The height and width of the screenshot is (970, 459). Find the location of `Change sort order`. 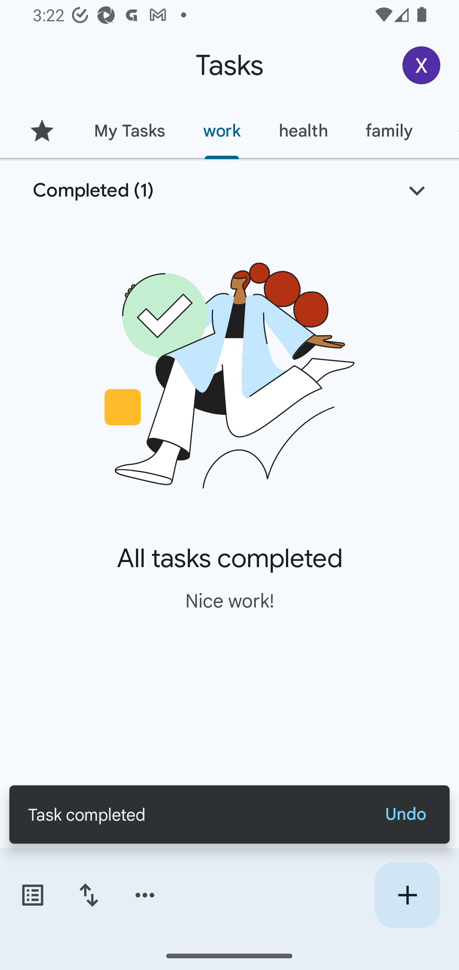

Change sort order is located at coordinates (88, 895).